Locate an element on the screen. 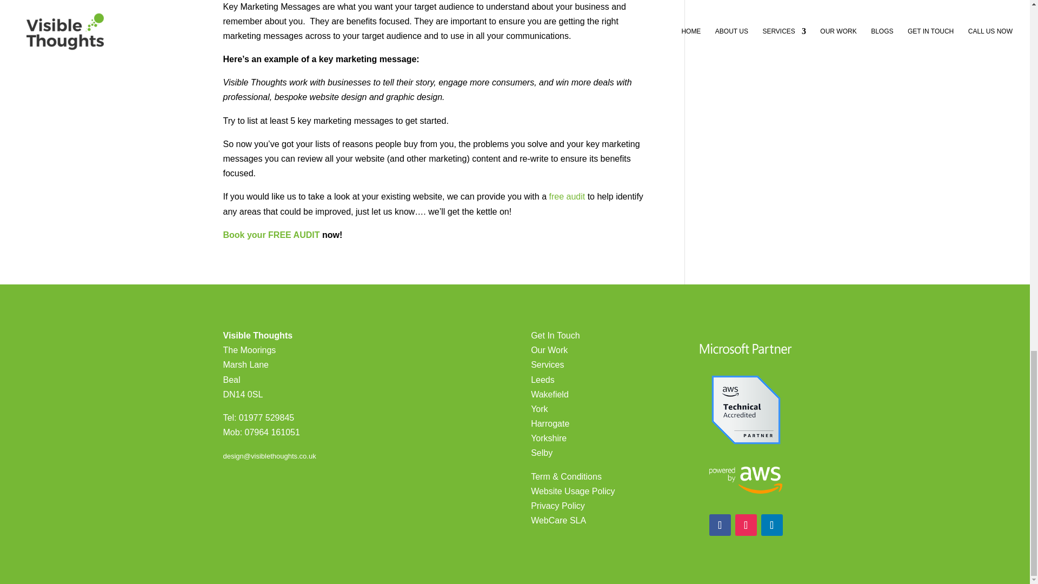  Follow on Facebook is located at coordinates (720, 525).